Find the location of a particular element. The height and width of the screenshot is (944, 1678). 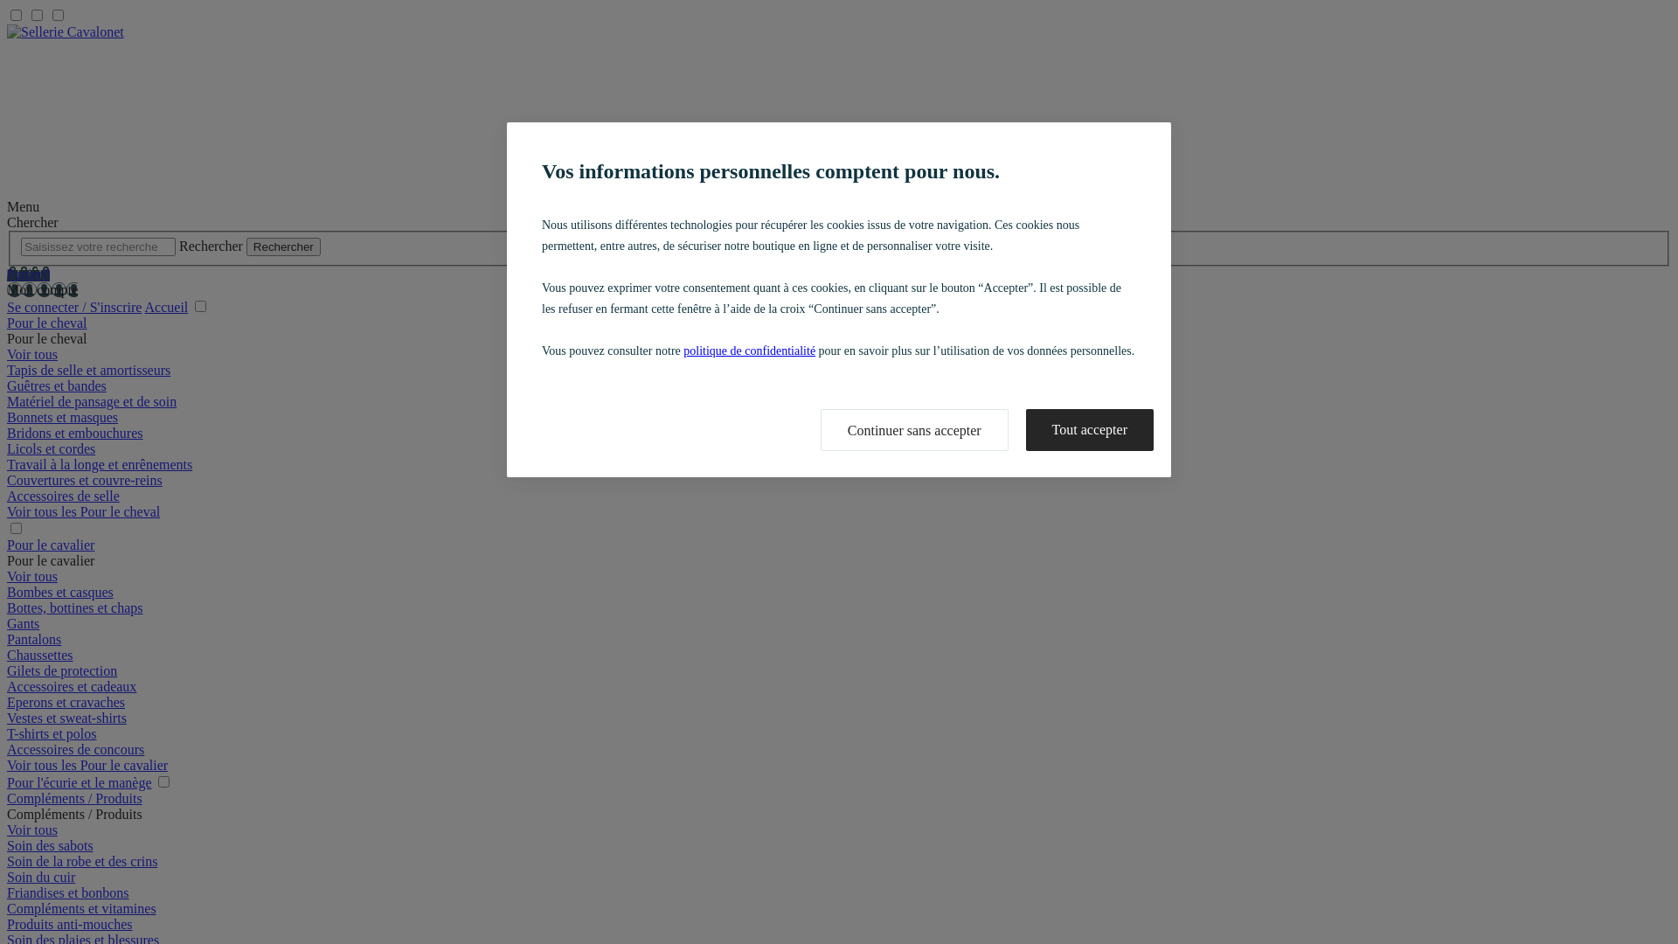

Voir tous les Pour le cavalier is located at coordinates (87, 766).